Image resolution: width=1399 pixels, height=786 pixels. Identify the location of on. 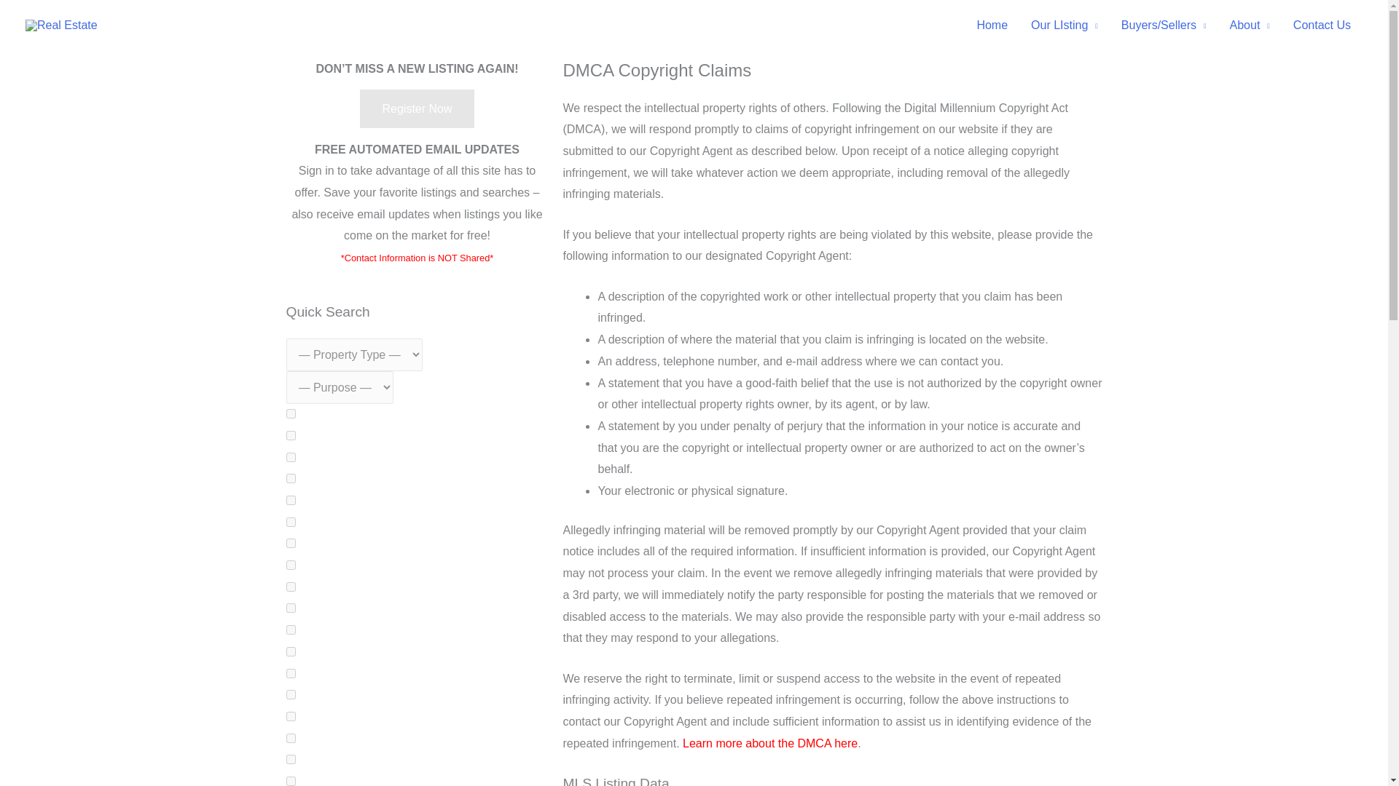
(290, 758).